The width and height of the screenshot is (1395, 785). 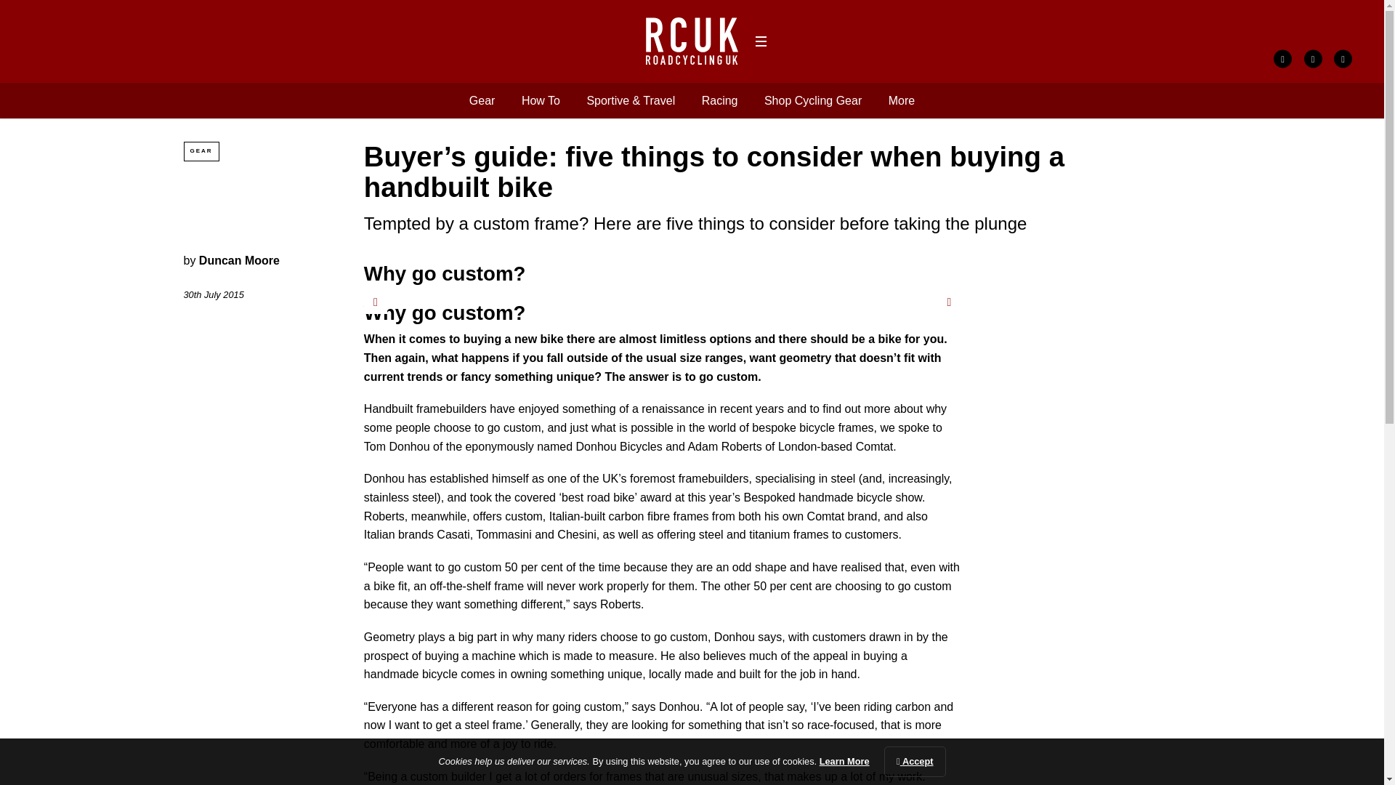 I want to click on Find us on Instagram, so click(x=1343, y=59).